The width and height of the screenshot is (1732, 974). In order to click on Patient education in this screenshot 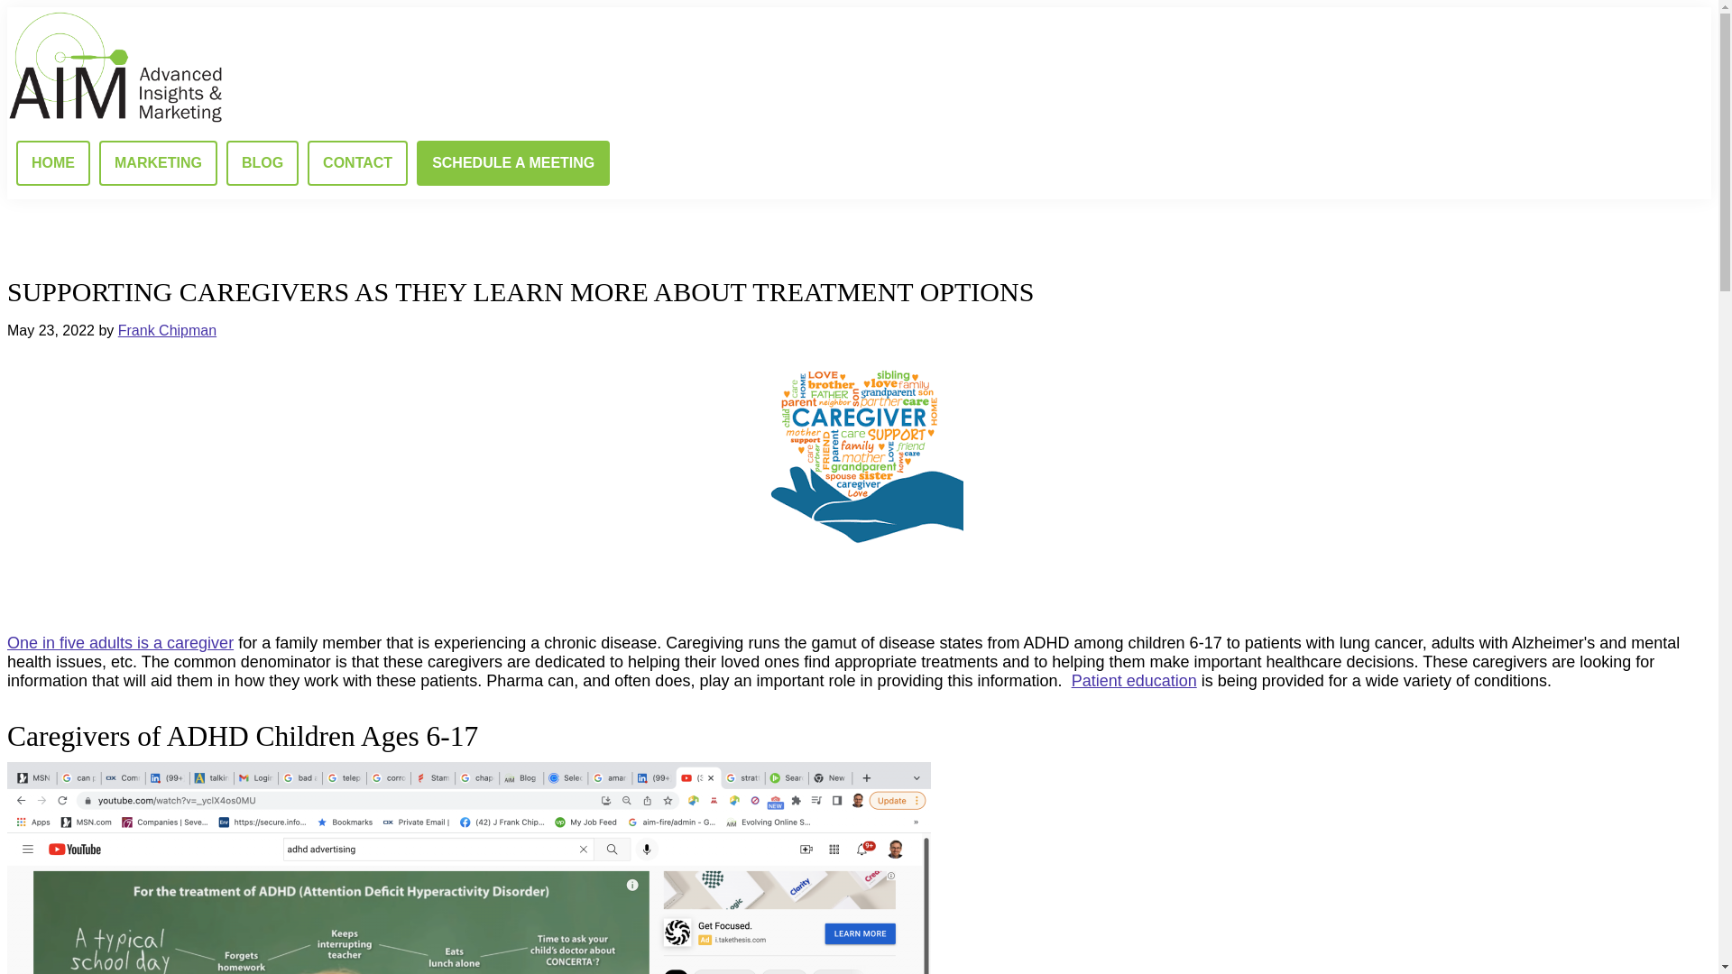, I will do `click(1134, 680)`.